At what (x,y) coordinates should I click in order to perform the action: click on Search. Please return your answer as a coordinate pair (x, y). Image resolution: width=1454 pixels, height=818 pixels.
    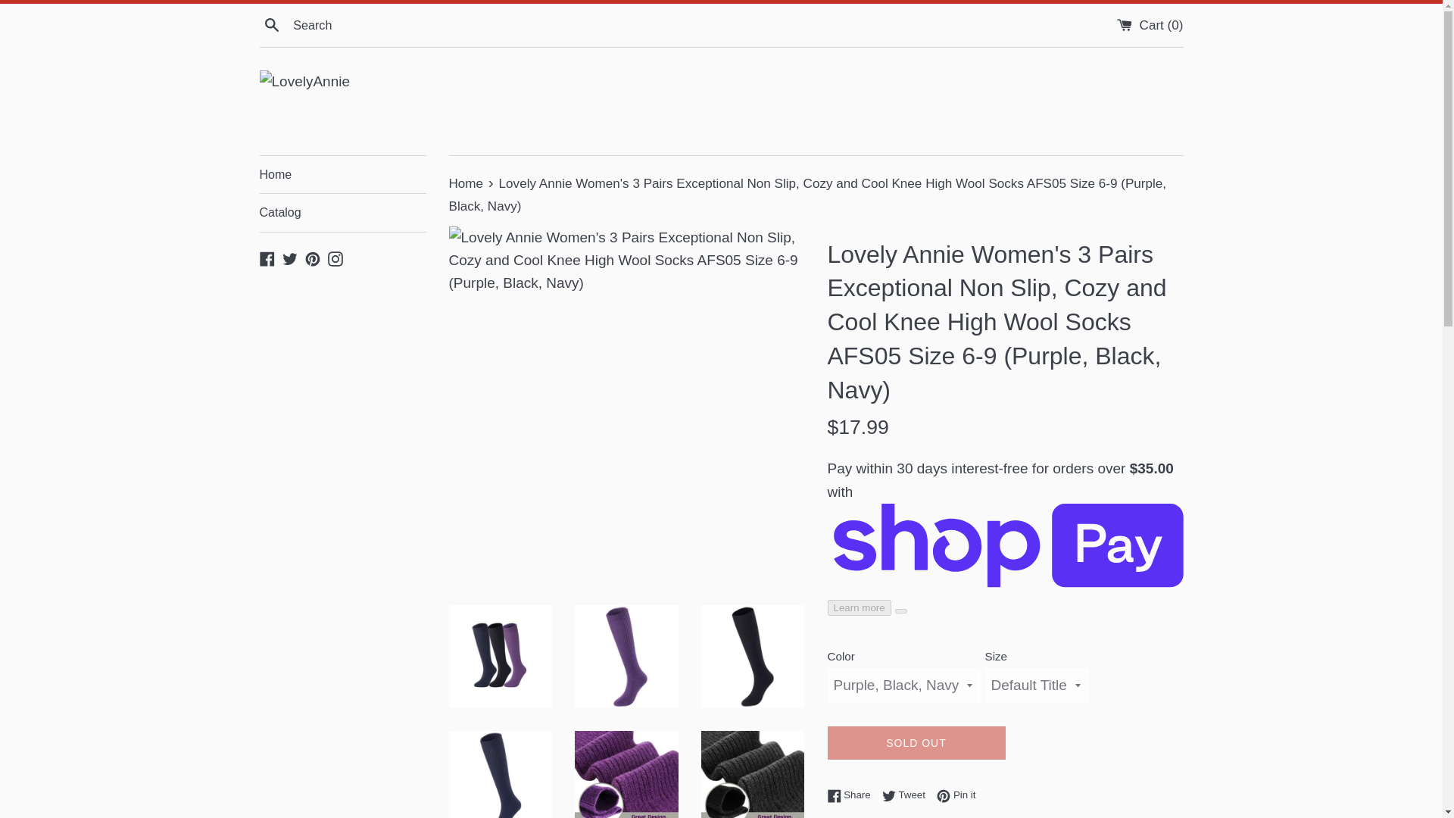
    Looking at the image, I should click on (271, 24).